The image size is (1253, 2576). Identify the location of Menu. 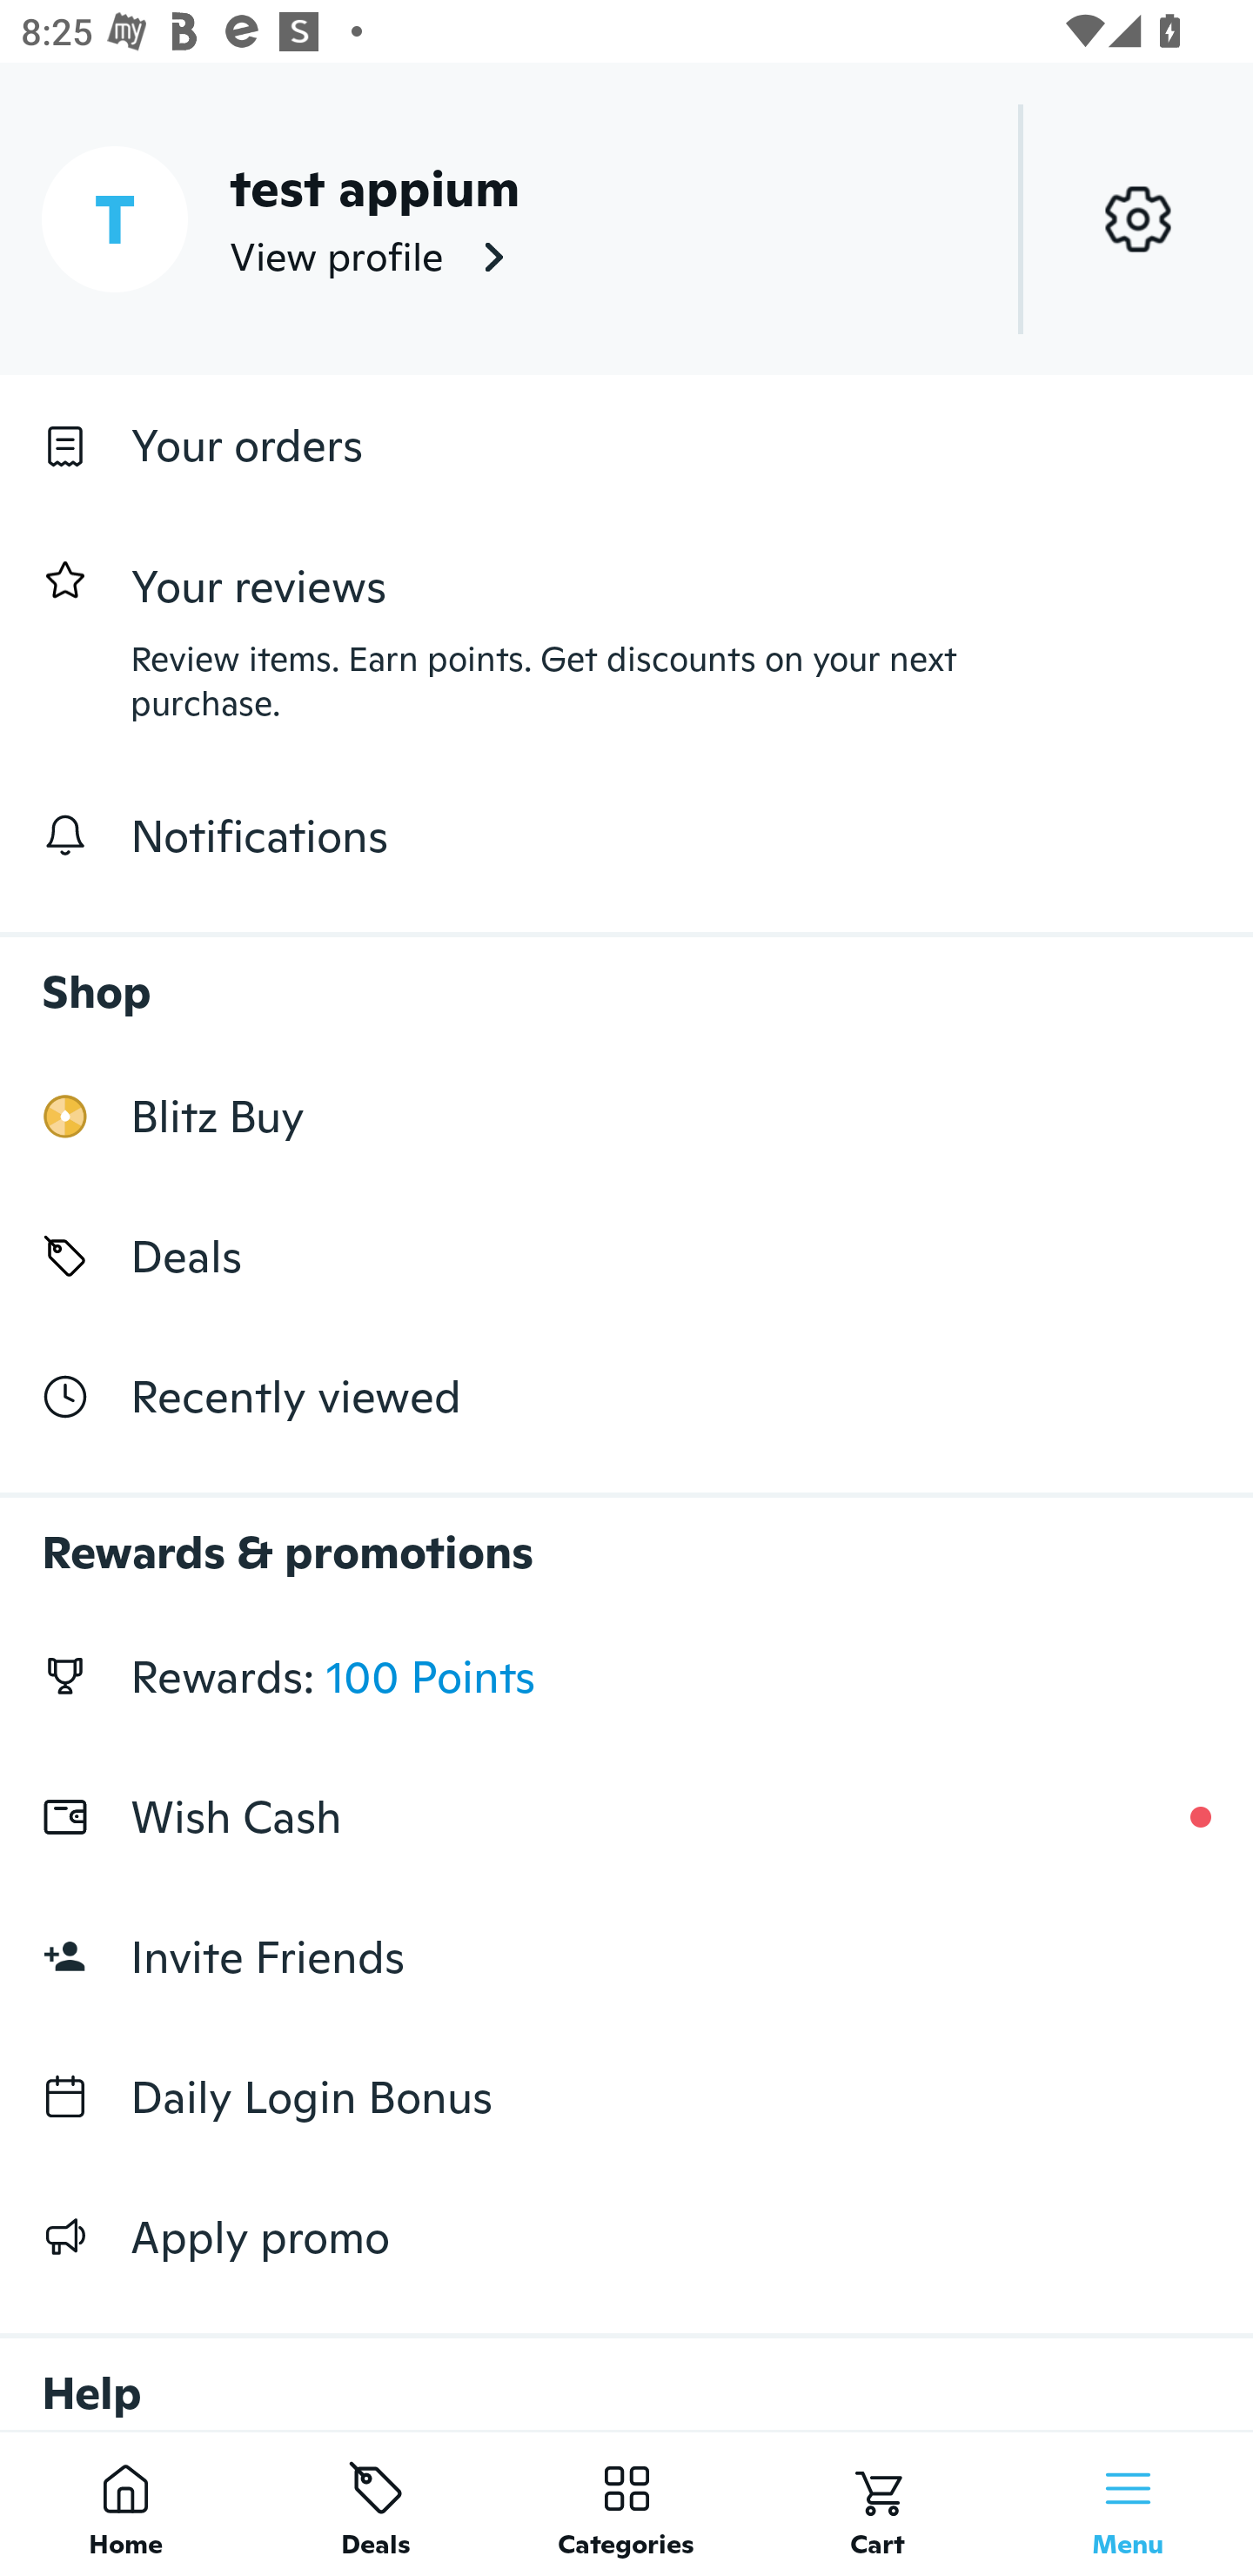
(1128, 2503).